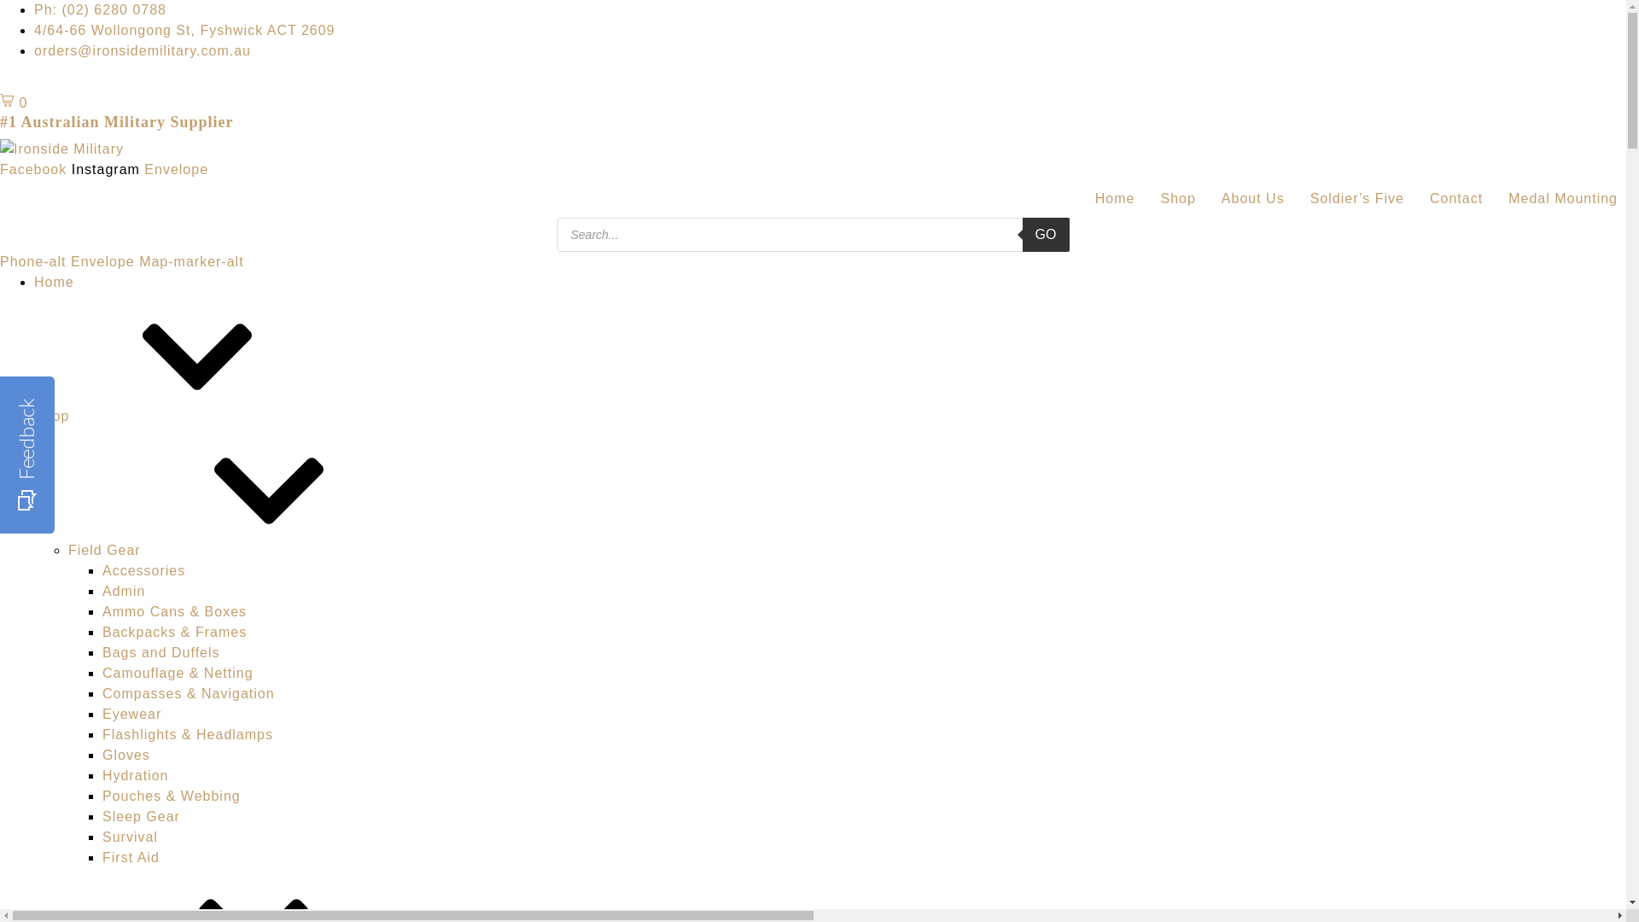 This screenshot has width=1639, height=922. What do you see at coordinates (178, 673) in the screenshot?
I see `Camouflage & Netting` at bounding box center [178, 673].